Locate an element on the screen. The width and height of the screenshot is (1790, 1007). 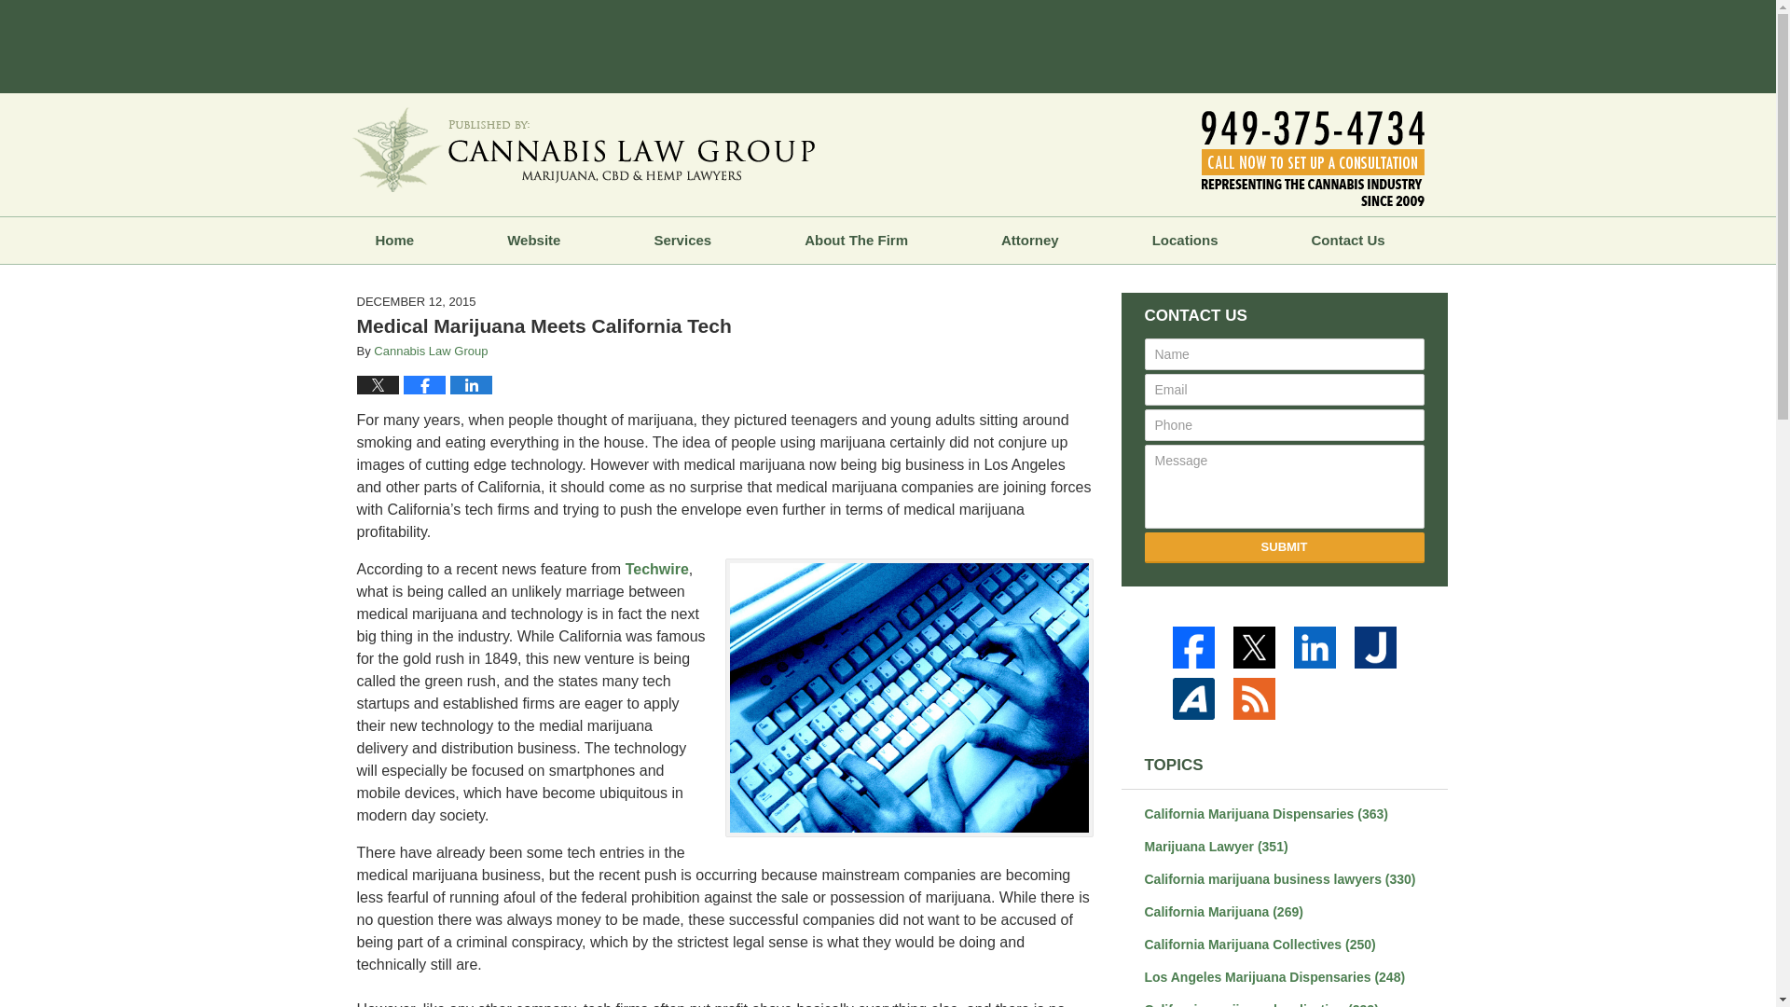
About The Firm is located at coordinates (856, 241).